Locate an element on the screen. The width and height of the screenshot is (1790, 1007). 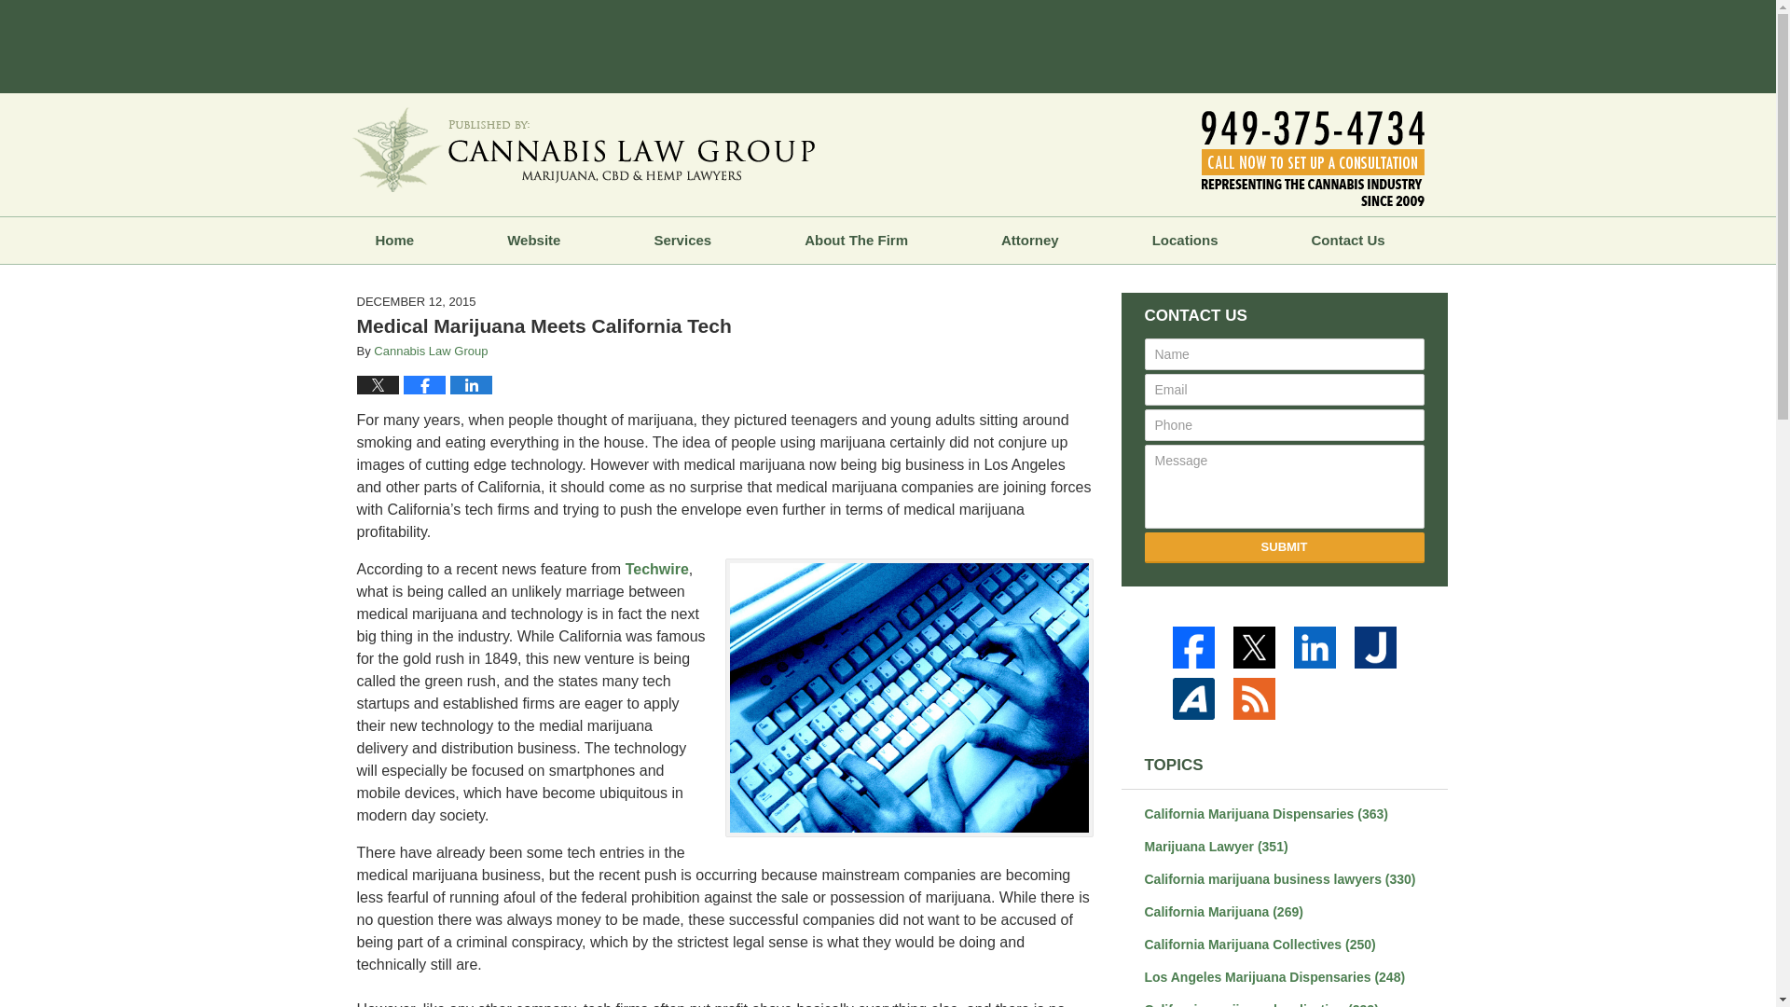
About The Firm is located at coordinates (856, 241).